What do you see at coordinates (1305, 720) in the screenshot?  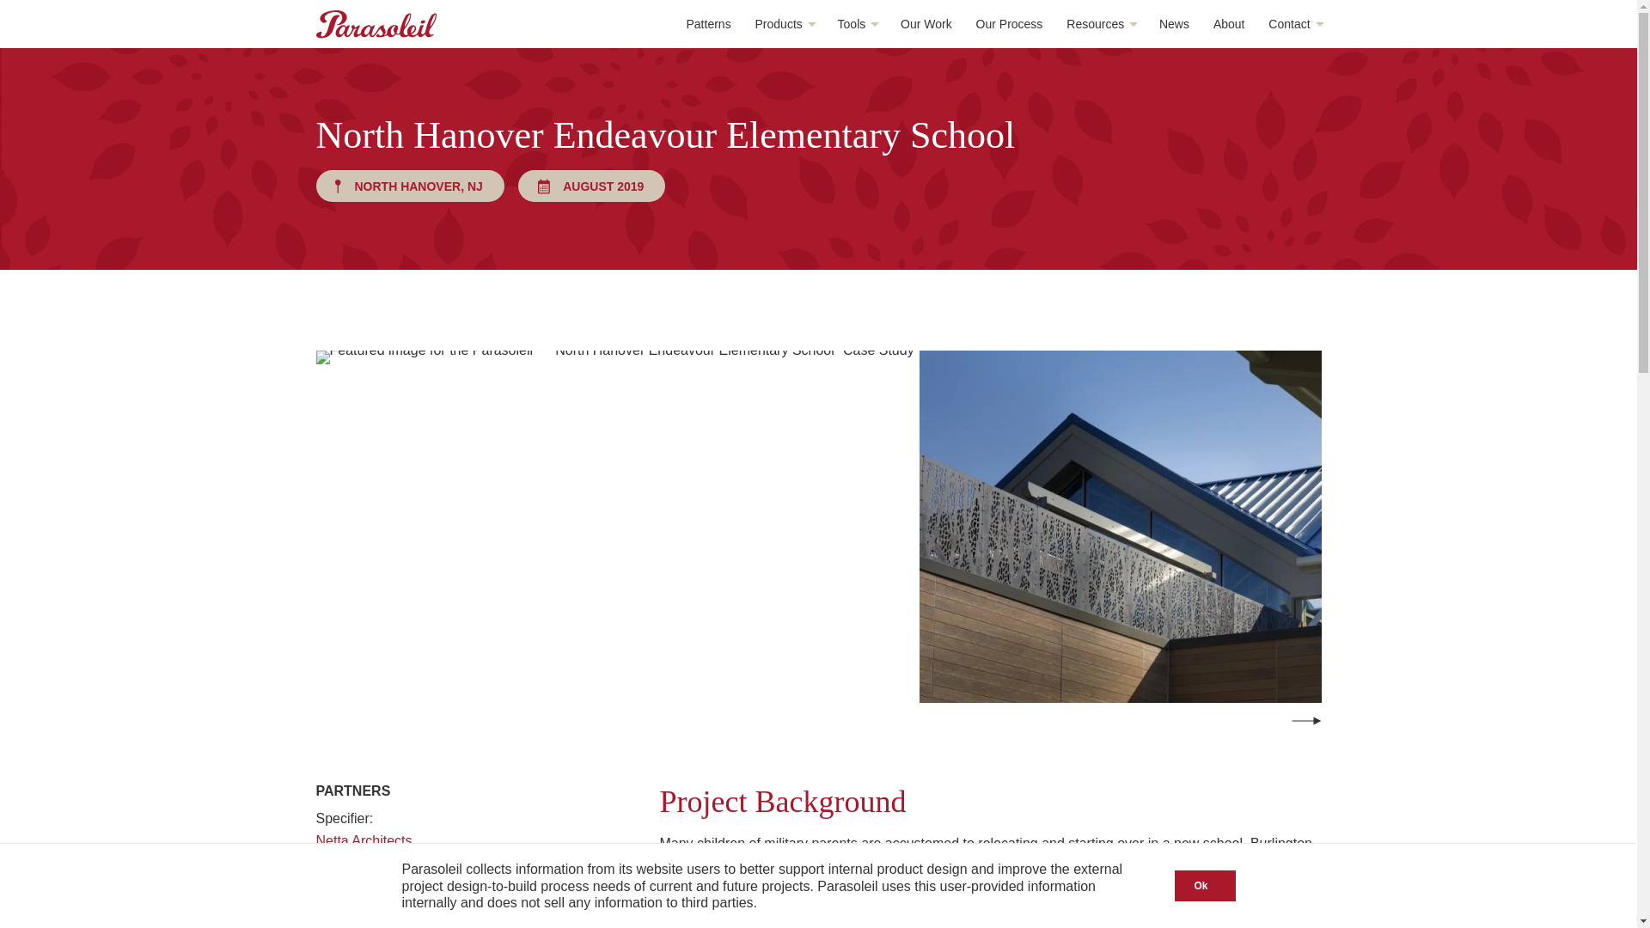 I see `Next Slide` at bounding box center [1305, 720].